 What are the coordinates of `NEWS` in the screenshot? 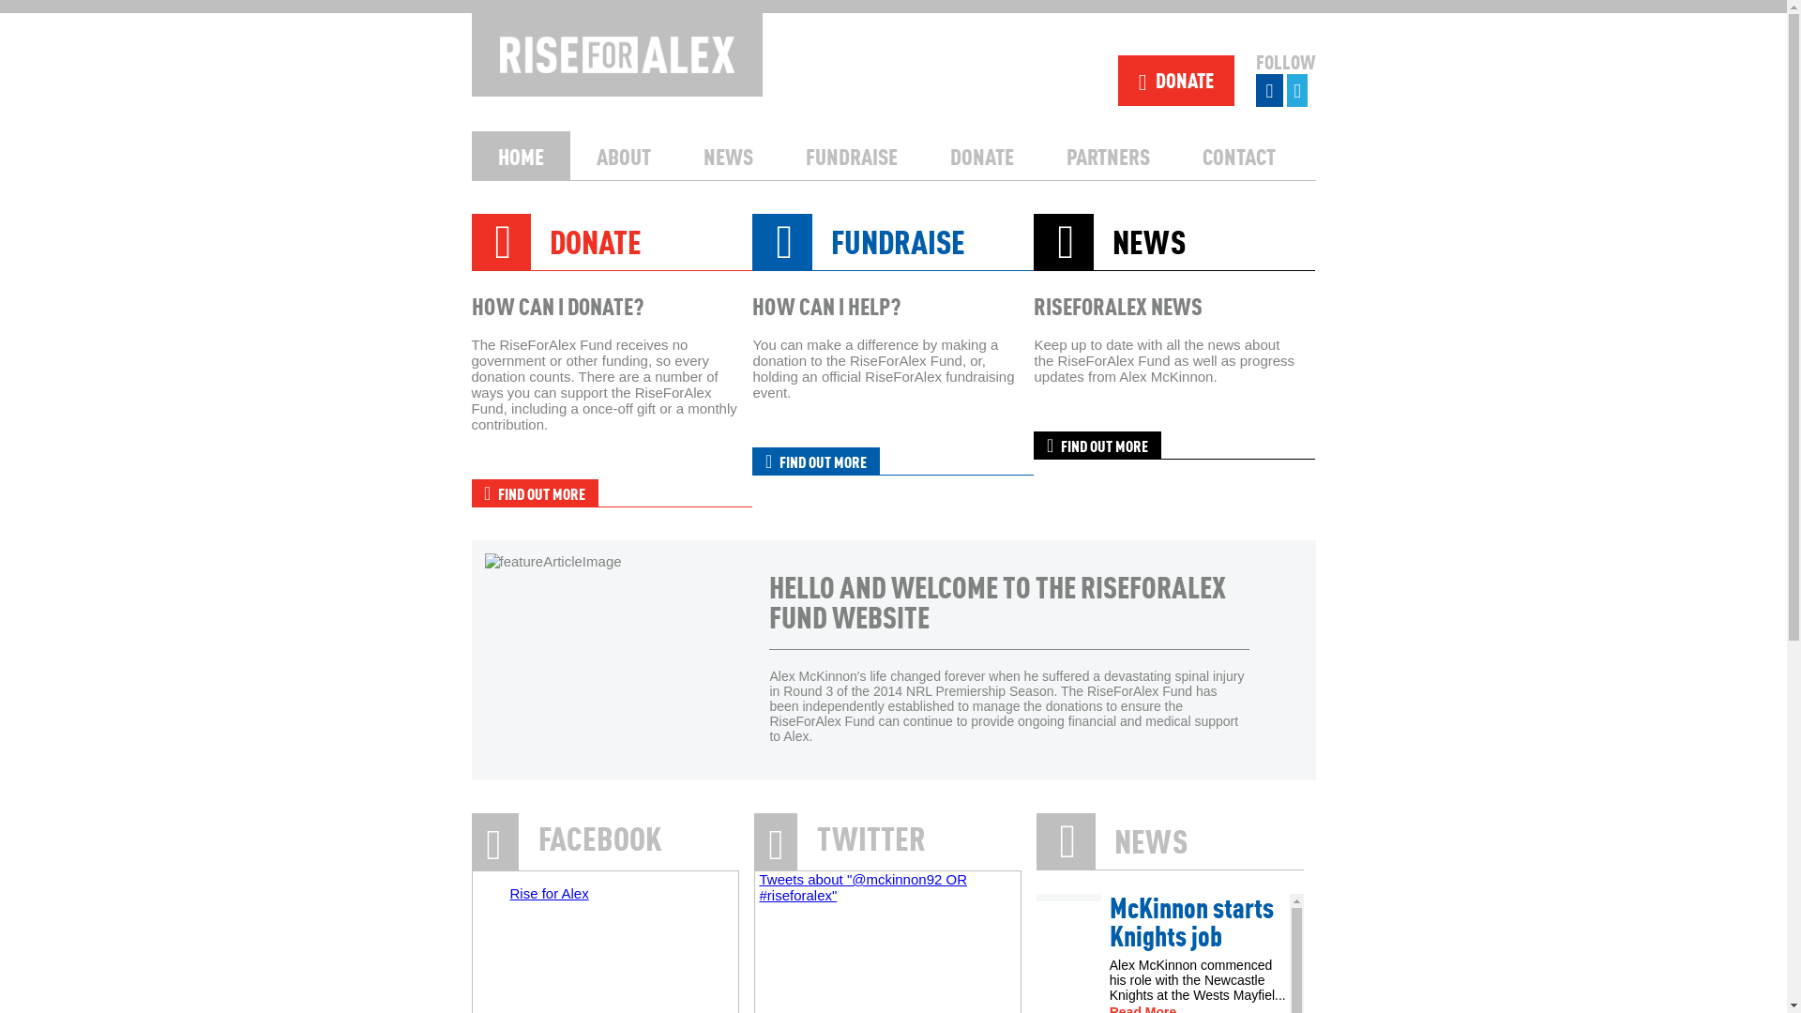 It's located at (728, 156).